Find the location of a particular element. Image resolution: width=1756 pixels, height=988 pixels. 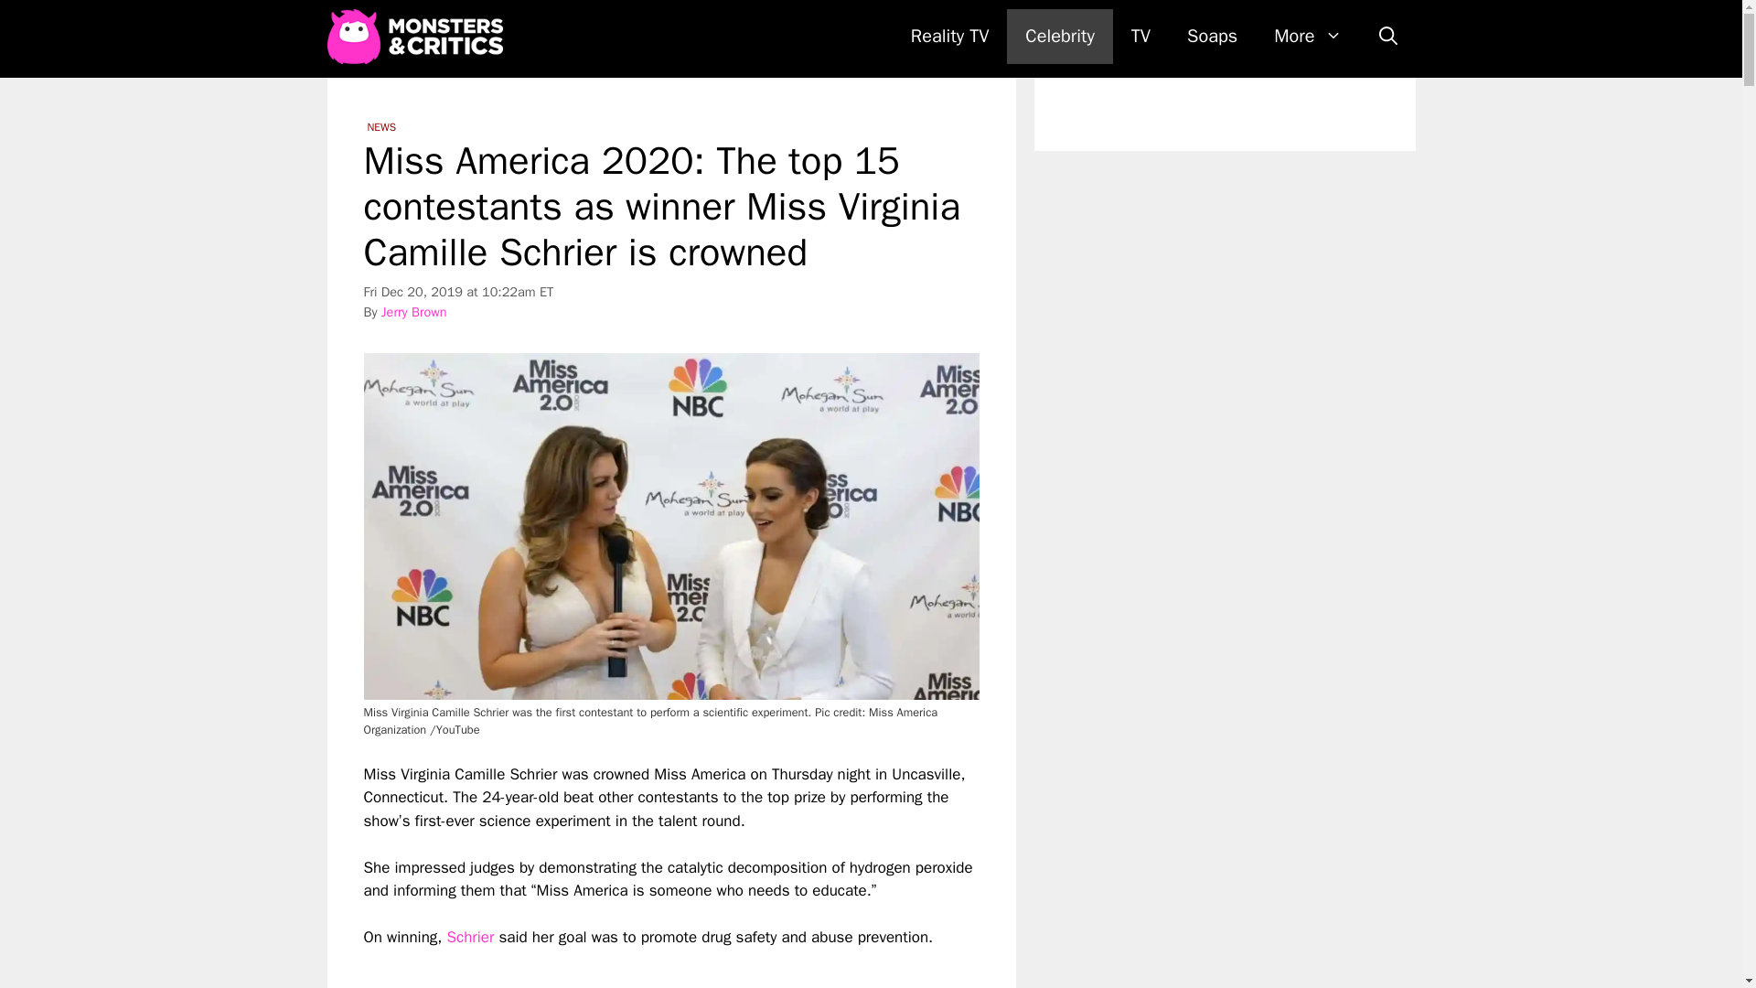

Monsters and Critics is located at coordinates (414, 37).